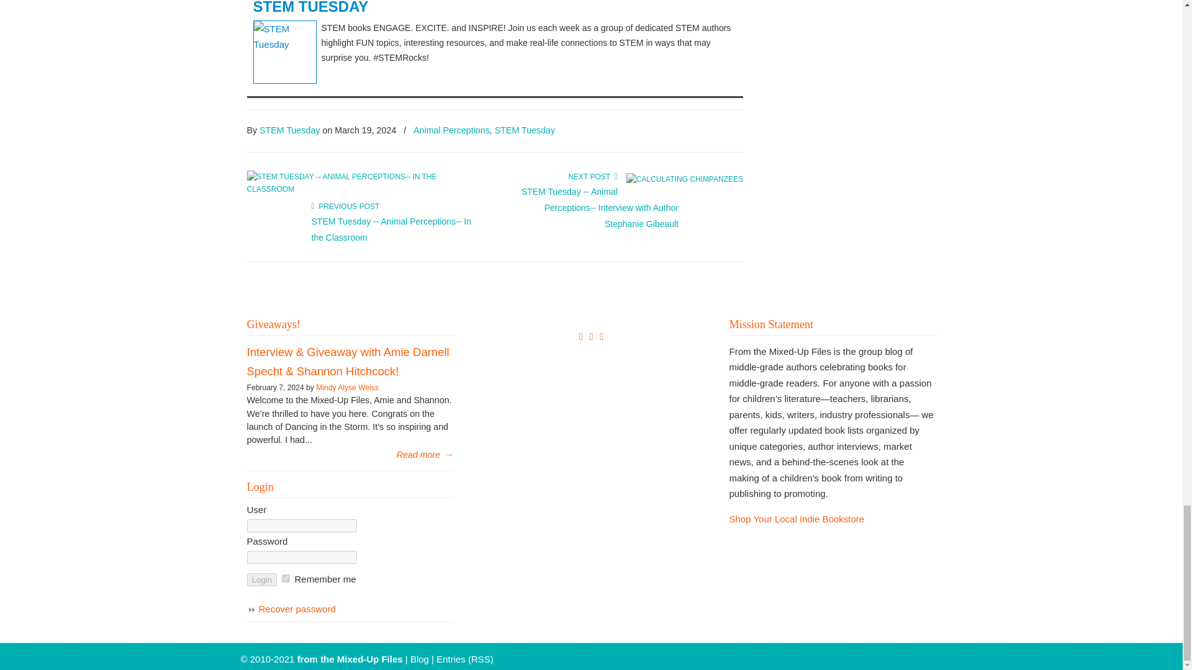 The height and width of the screenshot is (670, 1192). What do you see at coordinates (289, 130) in the screenshot?
I see `Posts by STEM Tuesday` at bounding box center [289, 130].